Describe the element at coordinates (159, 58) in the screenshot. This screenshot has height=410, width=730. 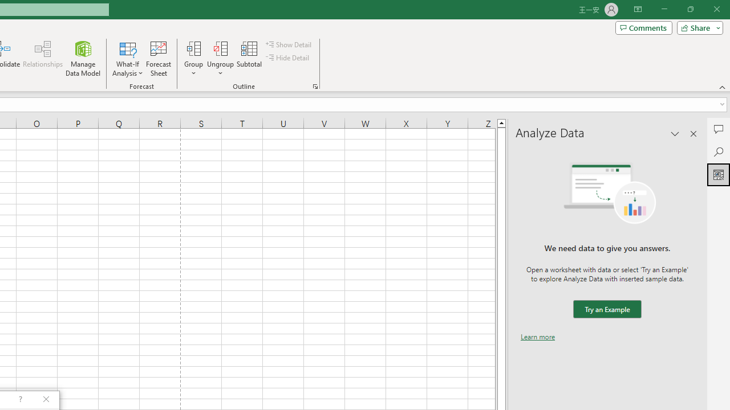
I see `Forecast Sheet` at that location.